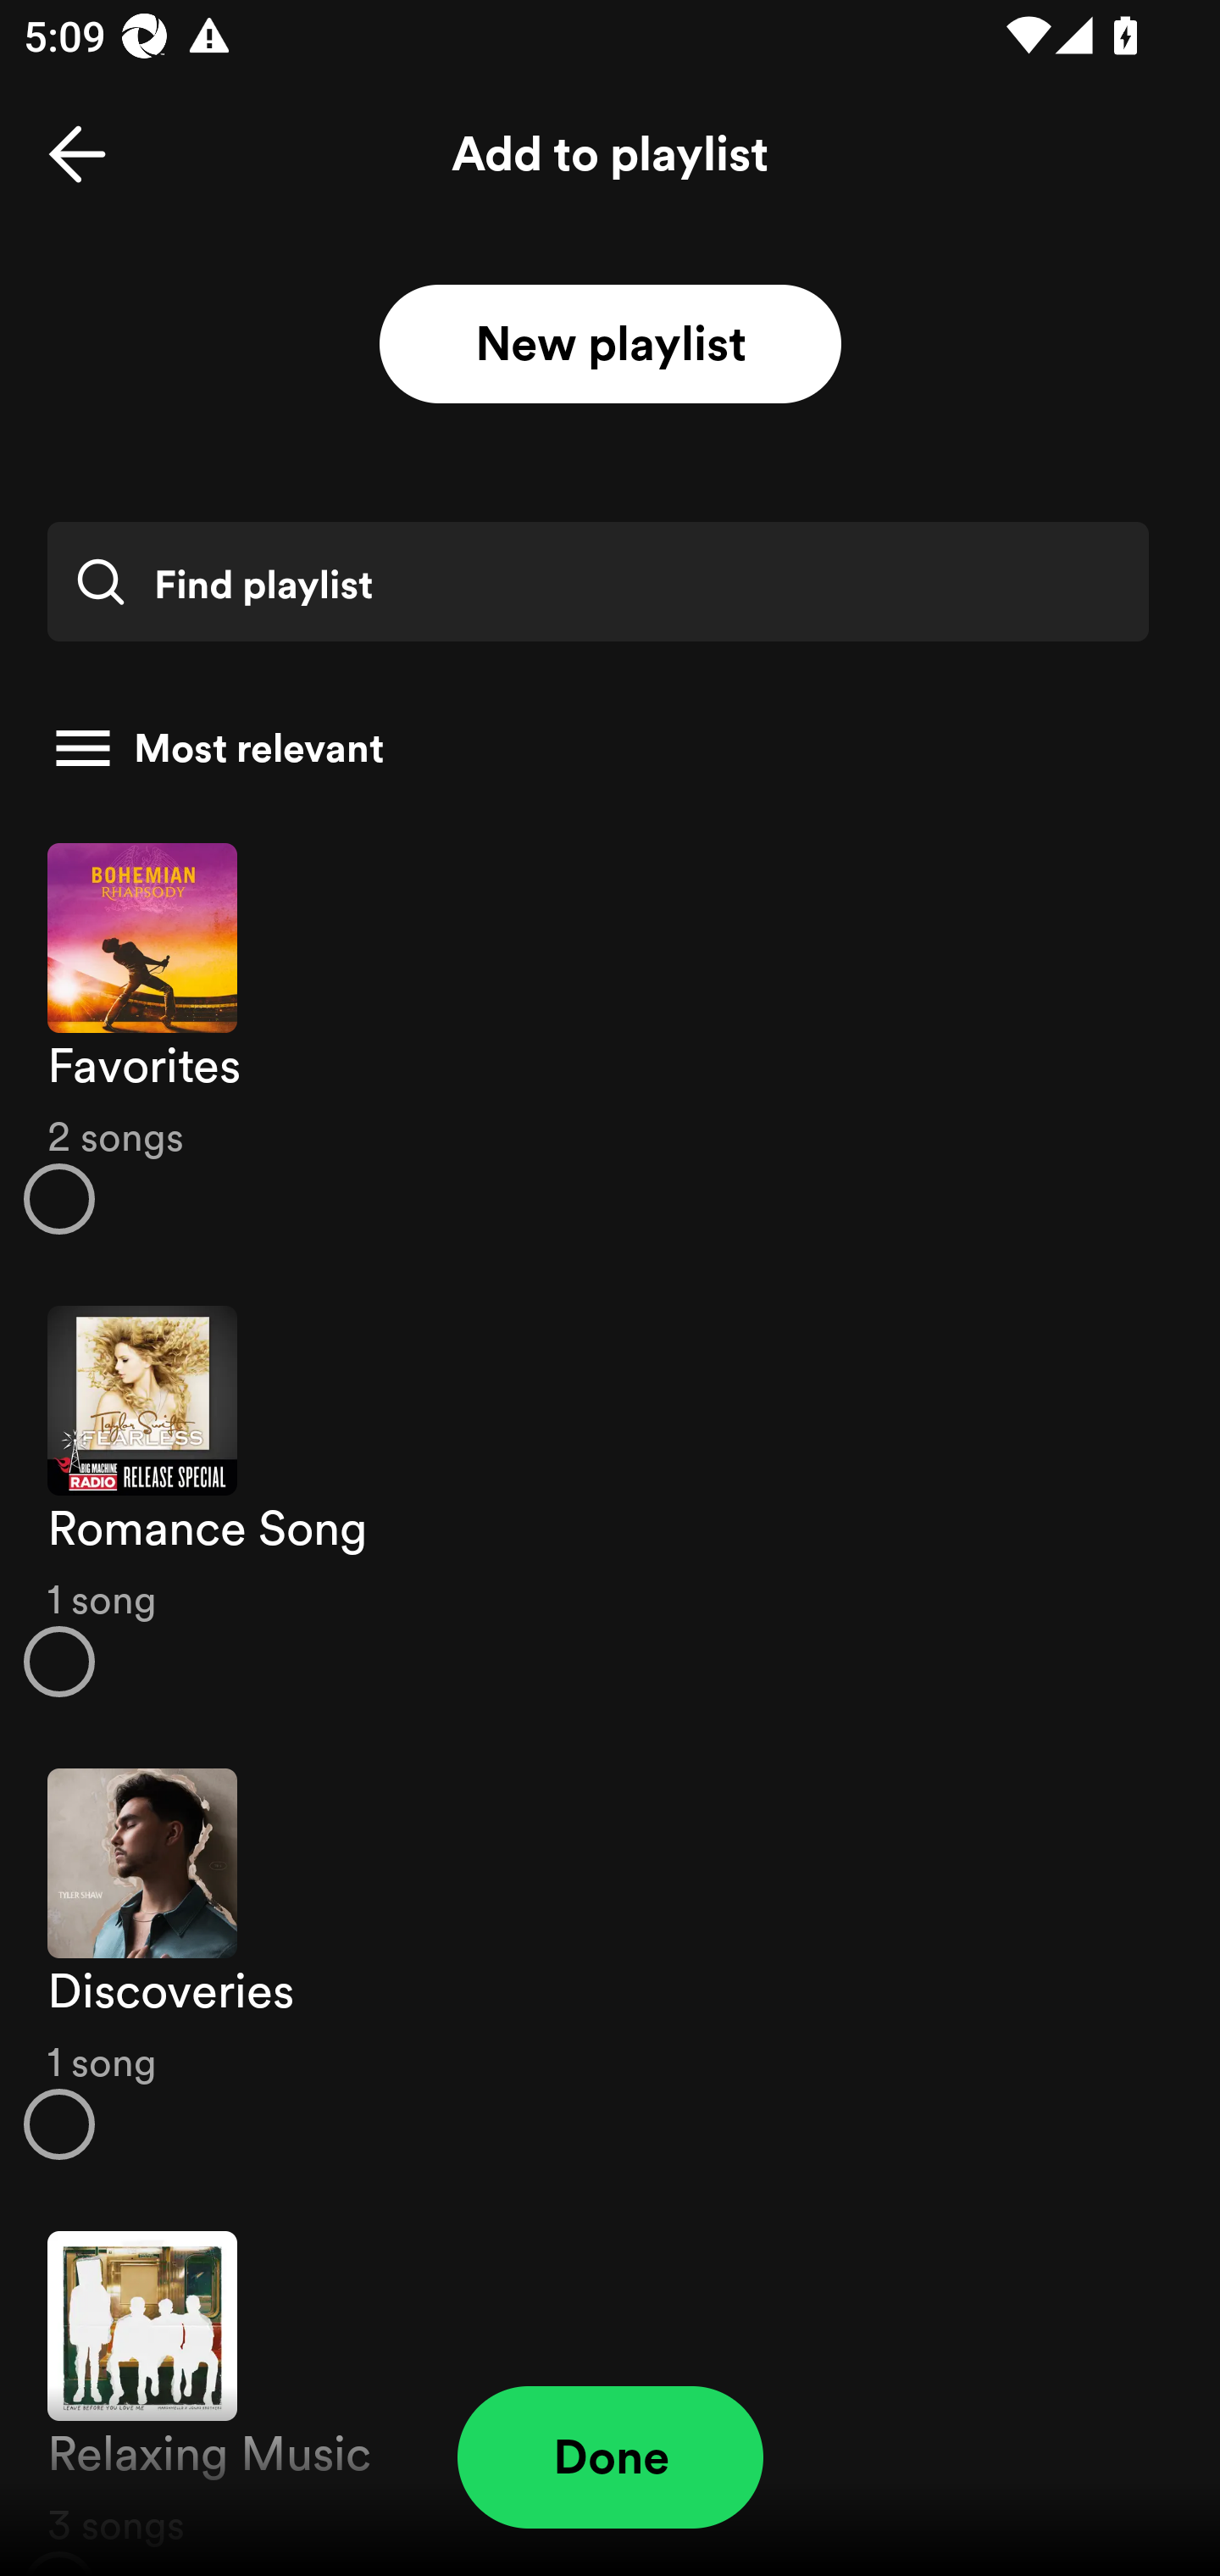 This screenshot has height=2576, width=1220. What do you see at coordinates (77, 154) in the screenshot?
I see `Back` at bounding box center [77, 154].